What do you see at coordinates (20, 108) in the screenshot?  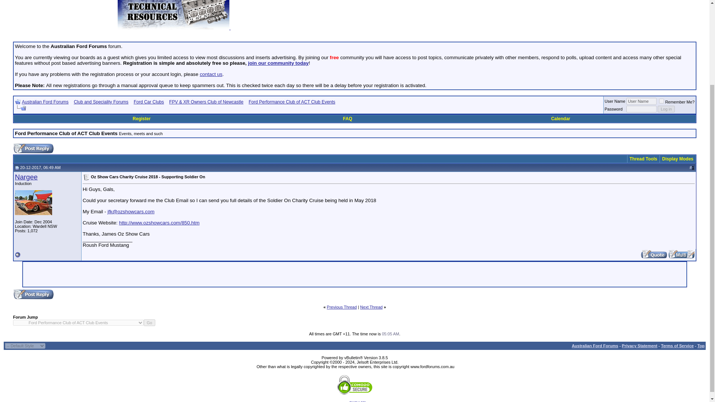 I see `Reload this Page` at bounding box center [20, 108].